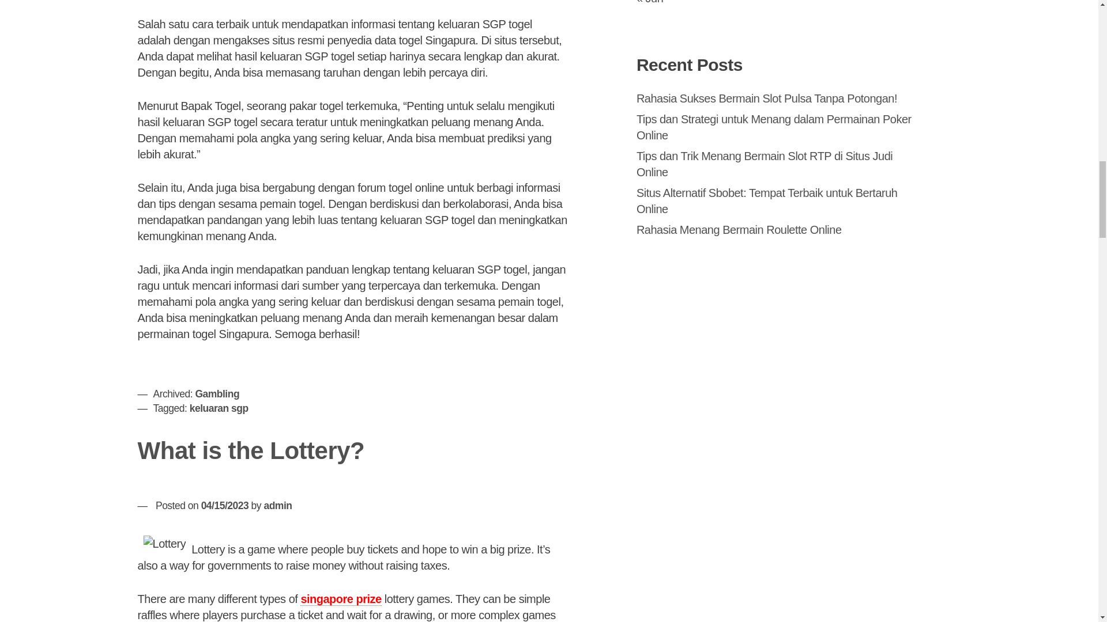  I want to click on admin, so click(277, 506).